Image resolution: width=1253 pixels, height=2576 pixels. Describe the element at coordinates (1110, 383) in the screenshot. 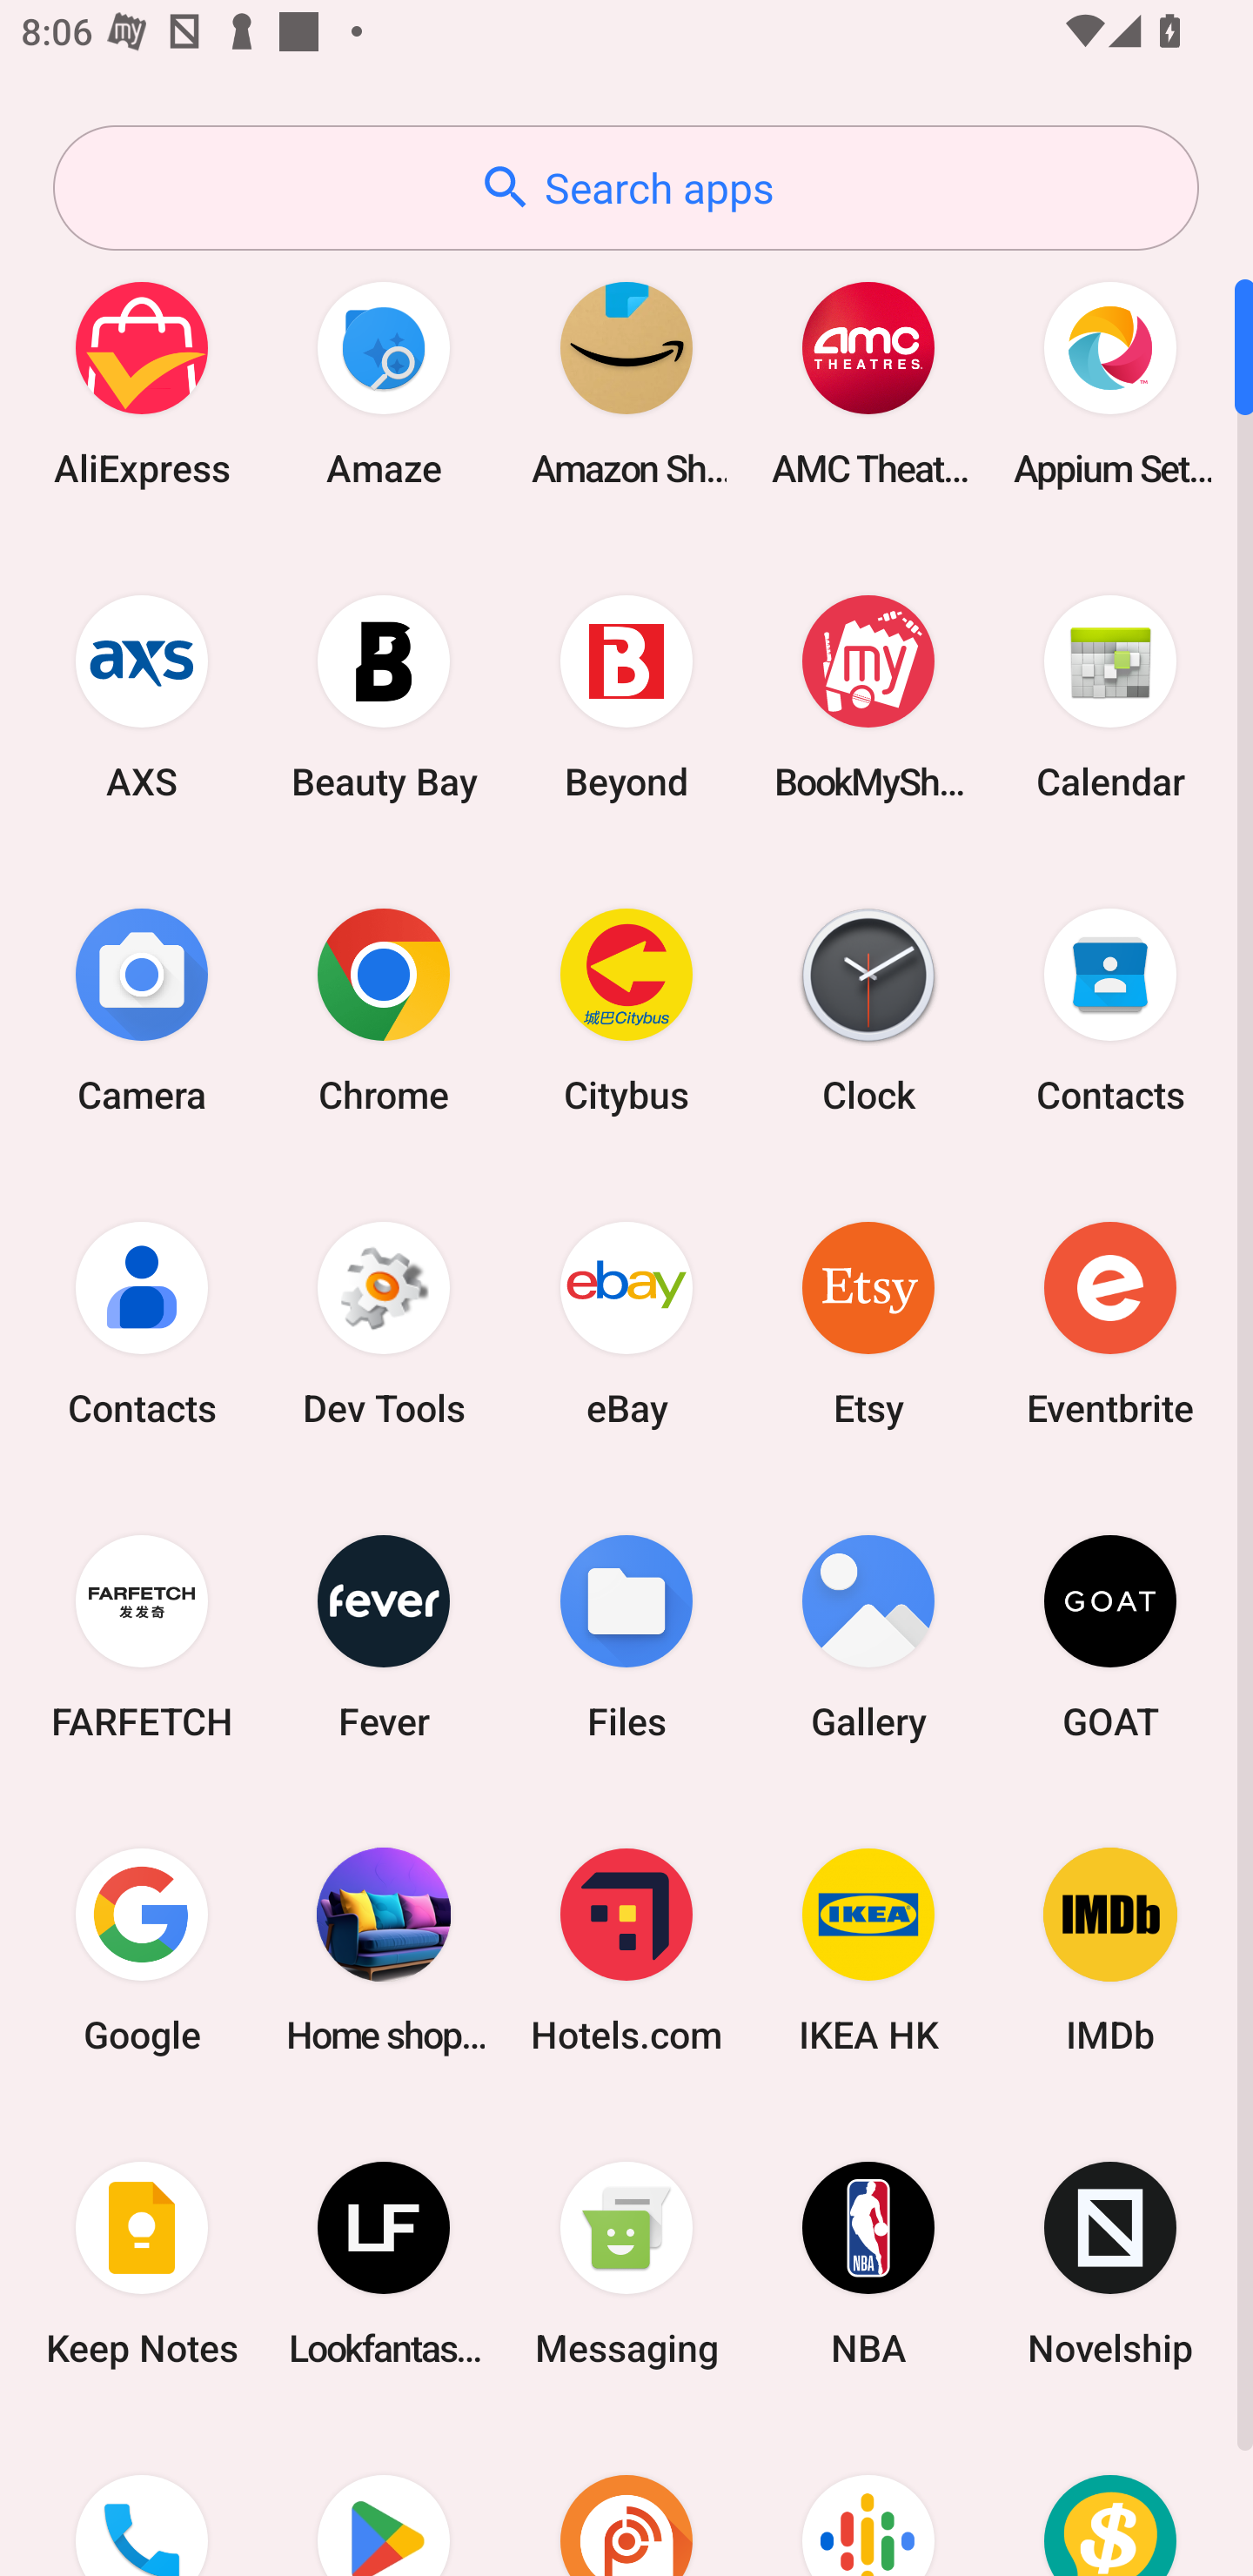

I see `Appium Settings` at that location.